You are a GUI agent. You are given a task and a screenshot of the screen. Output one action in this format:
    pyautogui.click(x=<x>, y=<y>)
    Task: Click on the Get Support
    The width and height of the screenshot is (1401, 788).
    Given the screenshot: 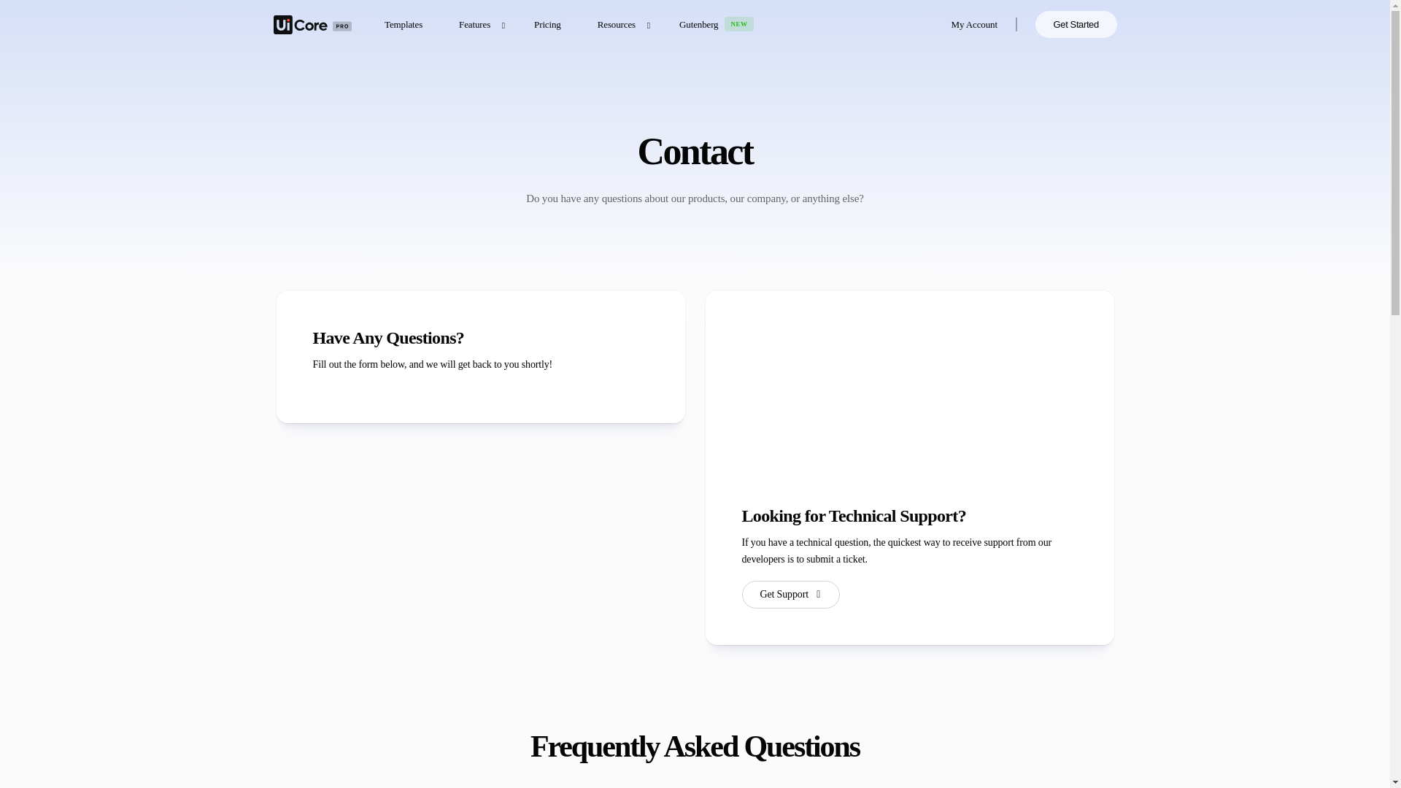 What is the action you would take?
    pyautogui.click(x=790, y=594)
    